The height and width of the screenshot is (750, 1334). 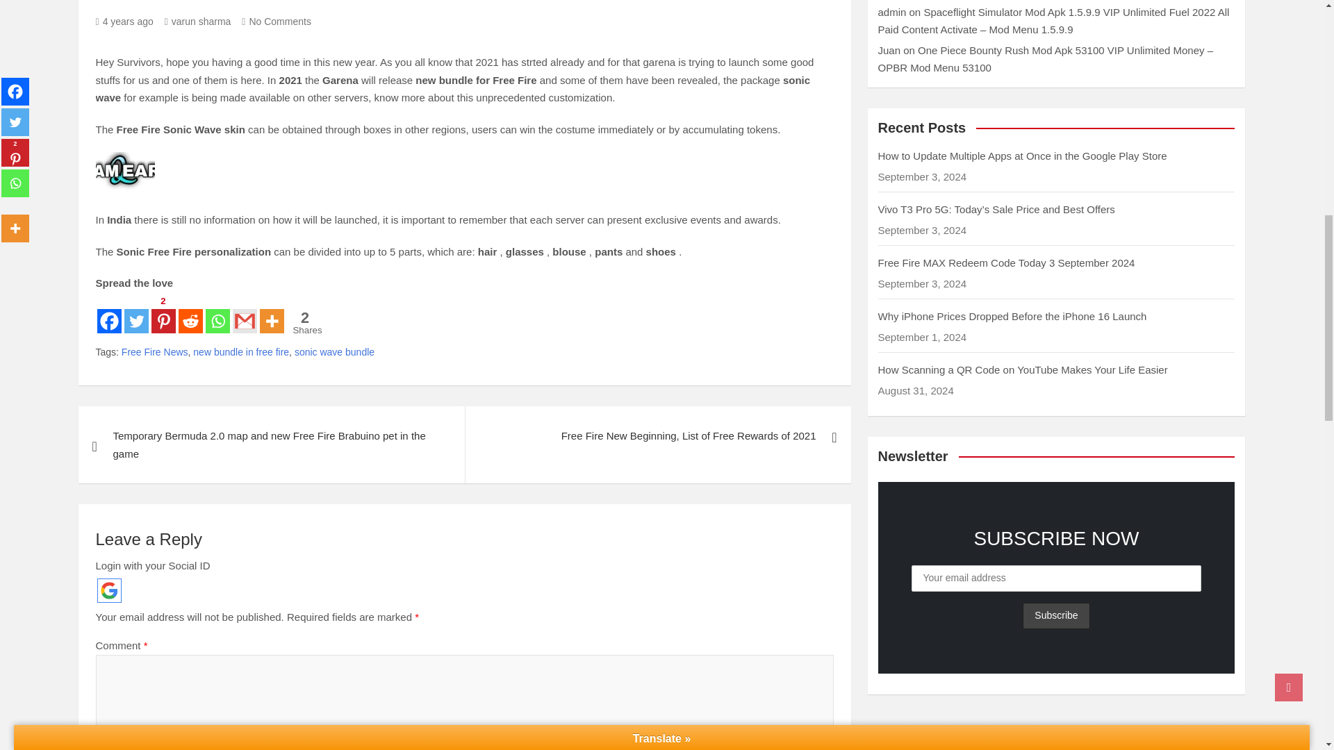 What do you see at coordinates (276, 21) in the screenshot?
I see `No Comments` at bounding box center [276, 21].